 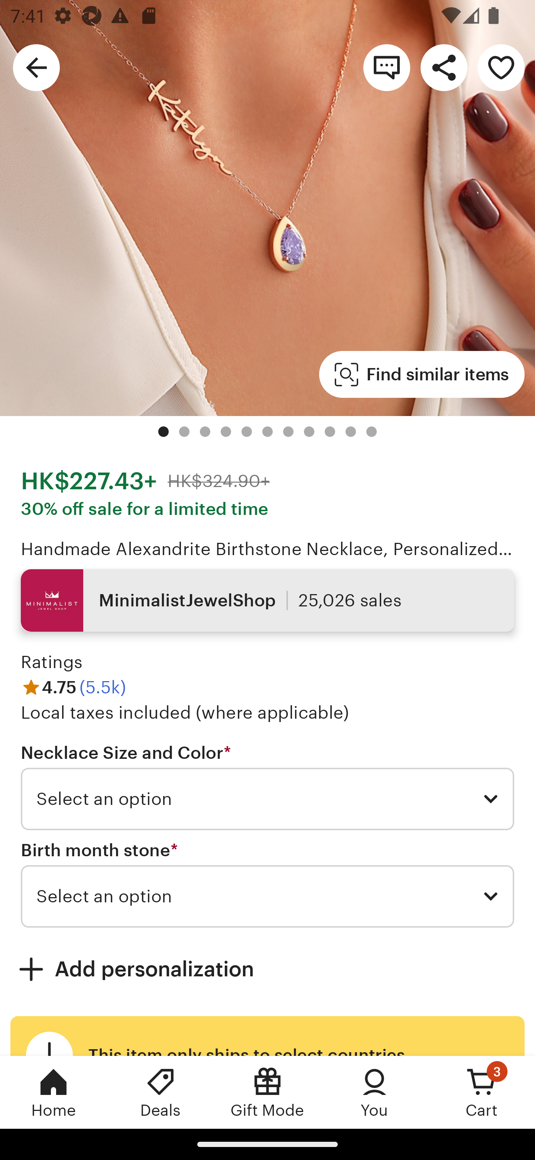 What do you see at coordinates (444, 67) in the screenshot?
I see `Share` at bounding box center [444, 67].